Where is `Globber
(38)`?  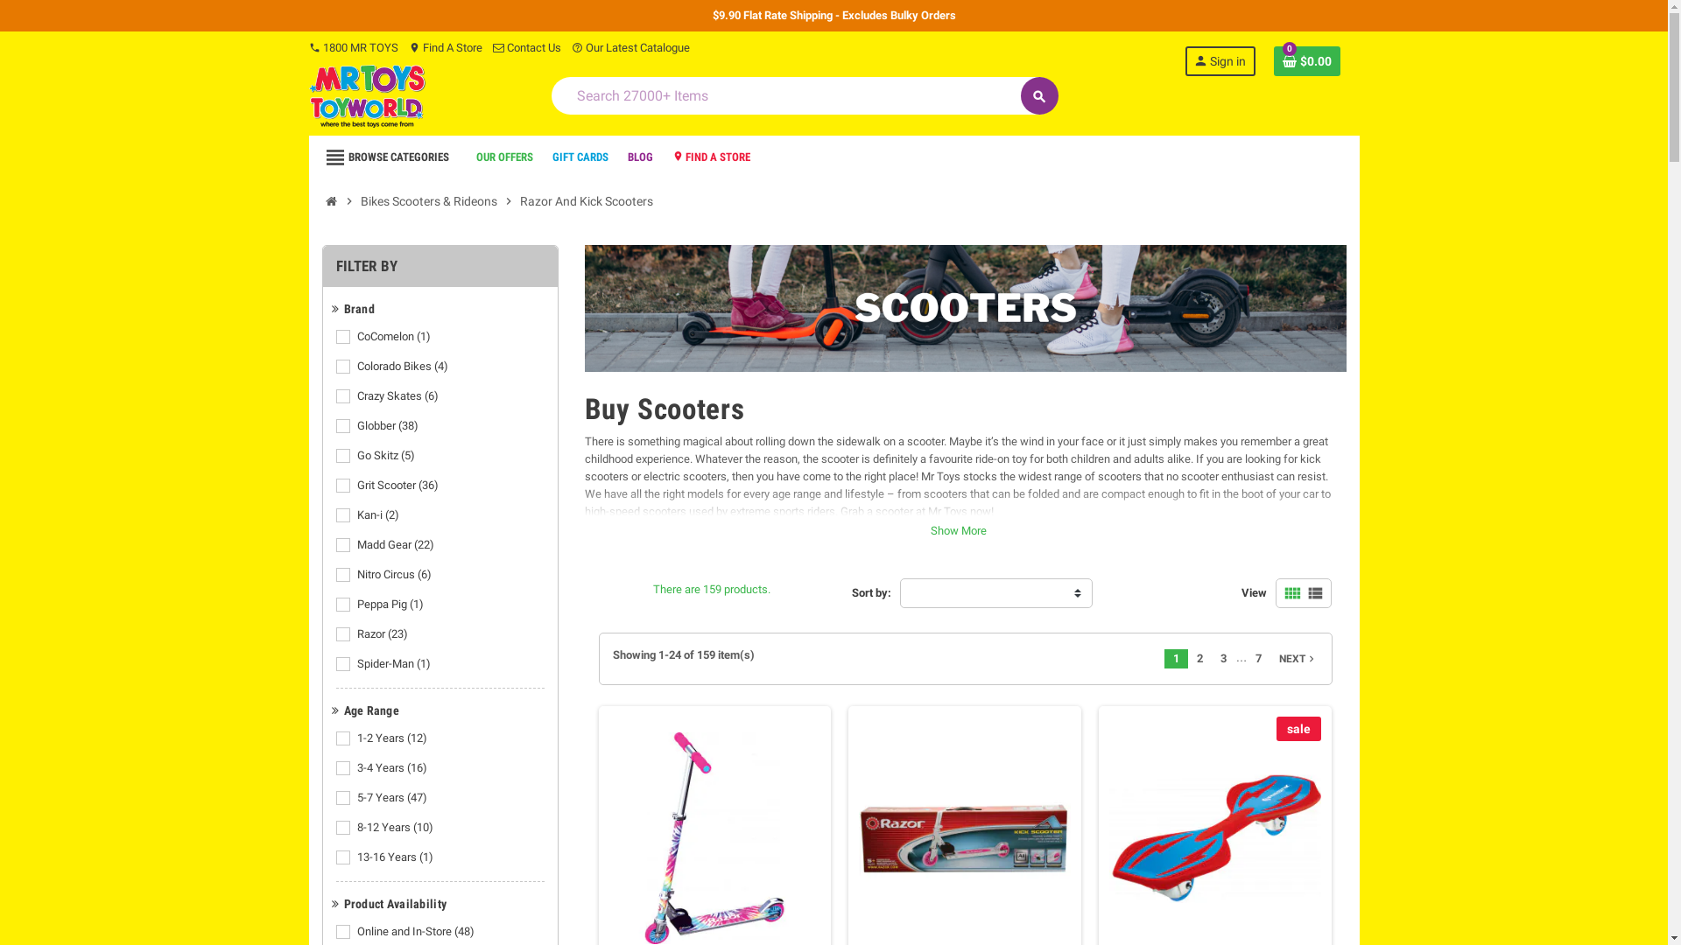
Globber
(38) is located at coordinates (389, 426).